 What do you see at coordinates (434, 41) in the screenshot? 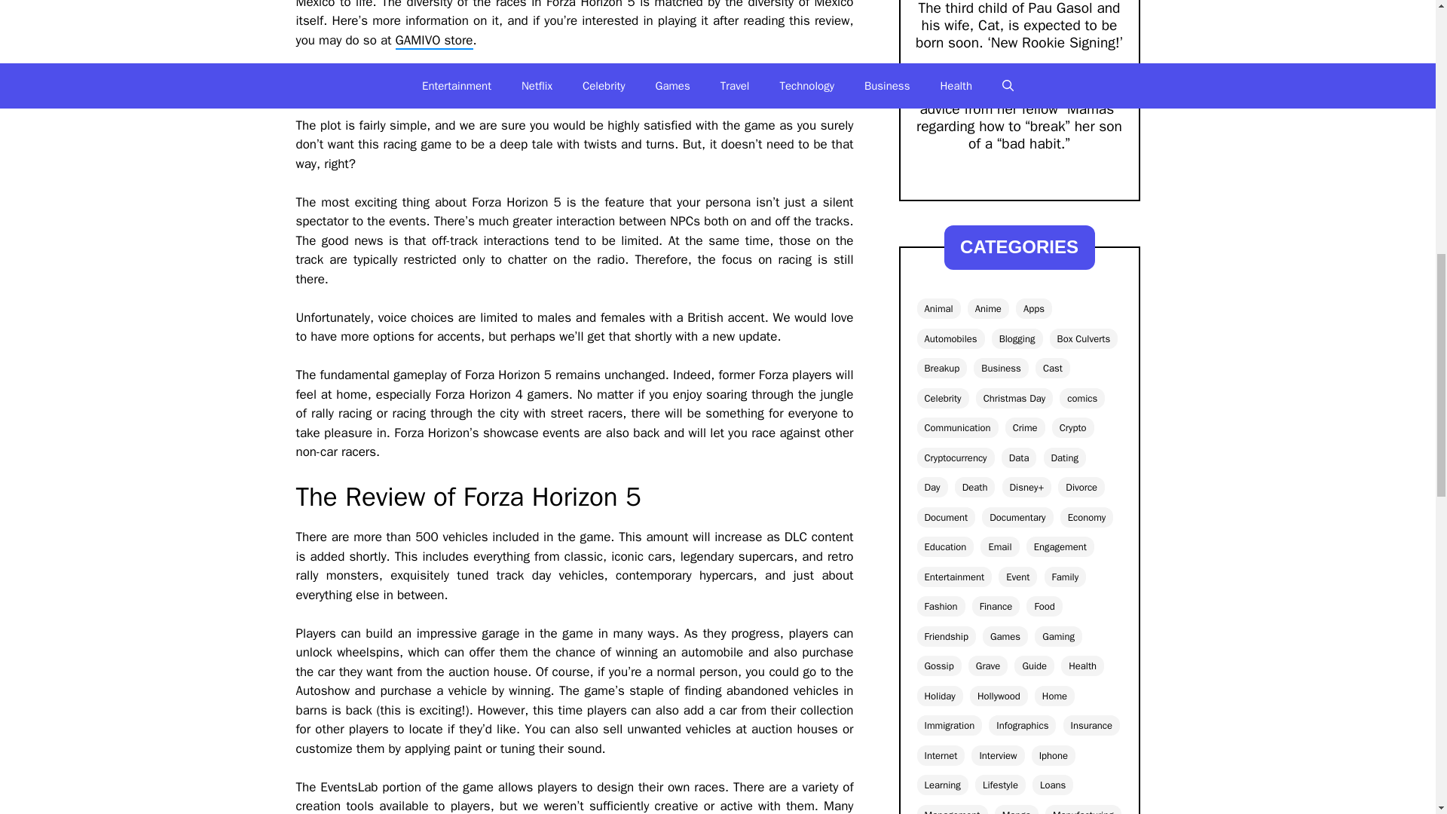
I see `GAMIVO store` at bounding box center [434, 41].